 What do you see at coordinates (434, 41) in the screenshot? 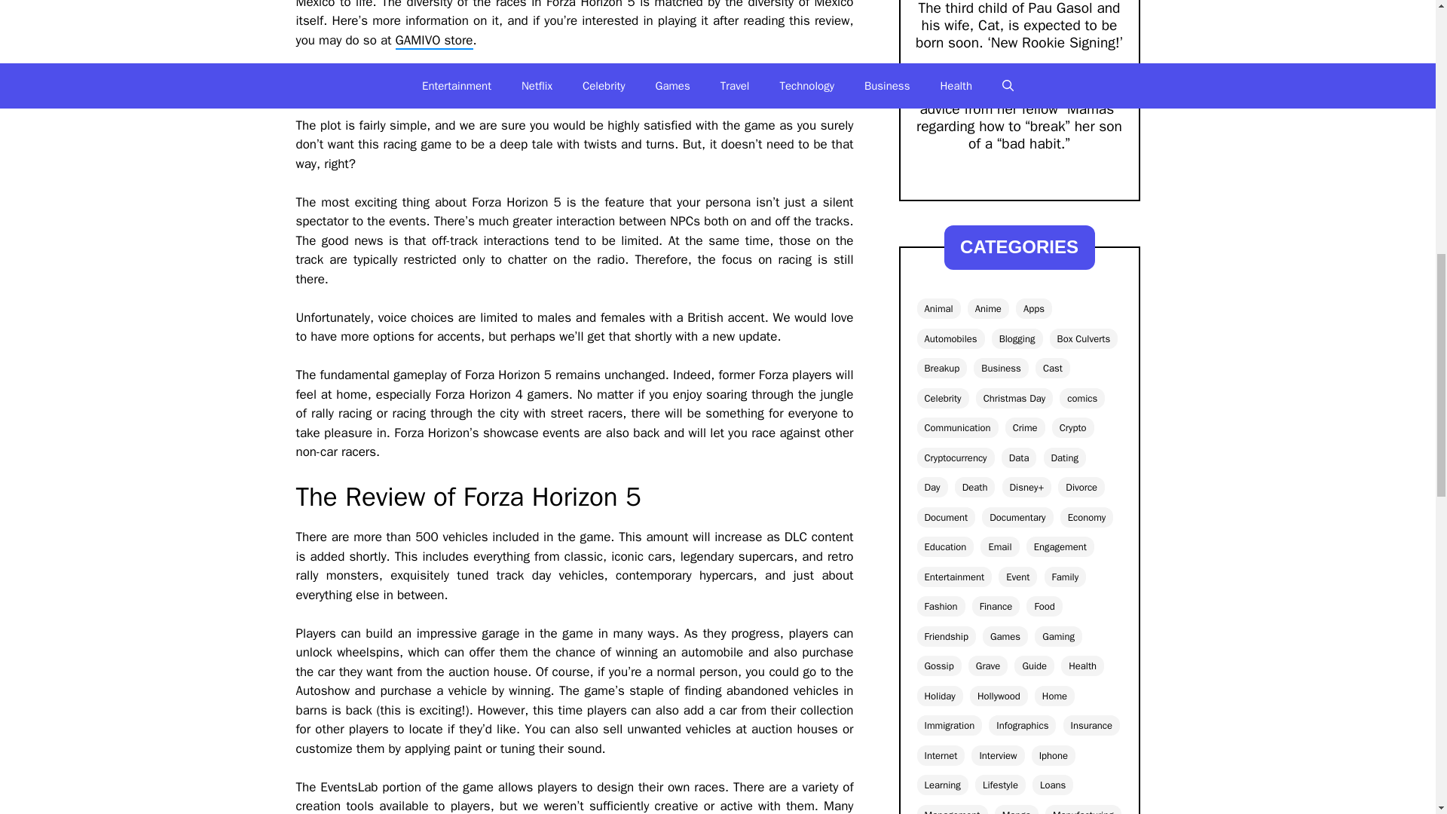
I see `GAMIVO store` at bounding box center [434, 41].